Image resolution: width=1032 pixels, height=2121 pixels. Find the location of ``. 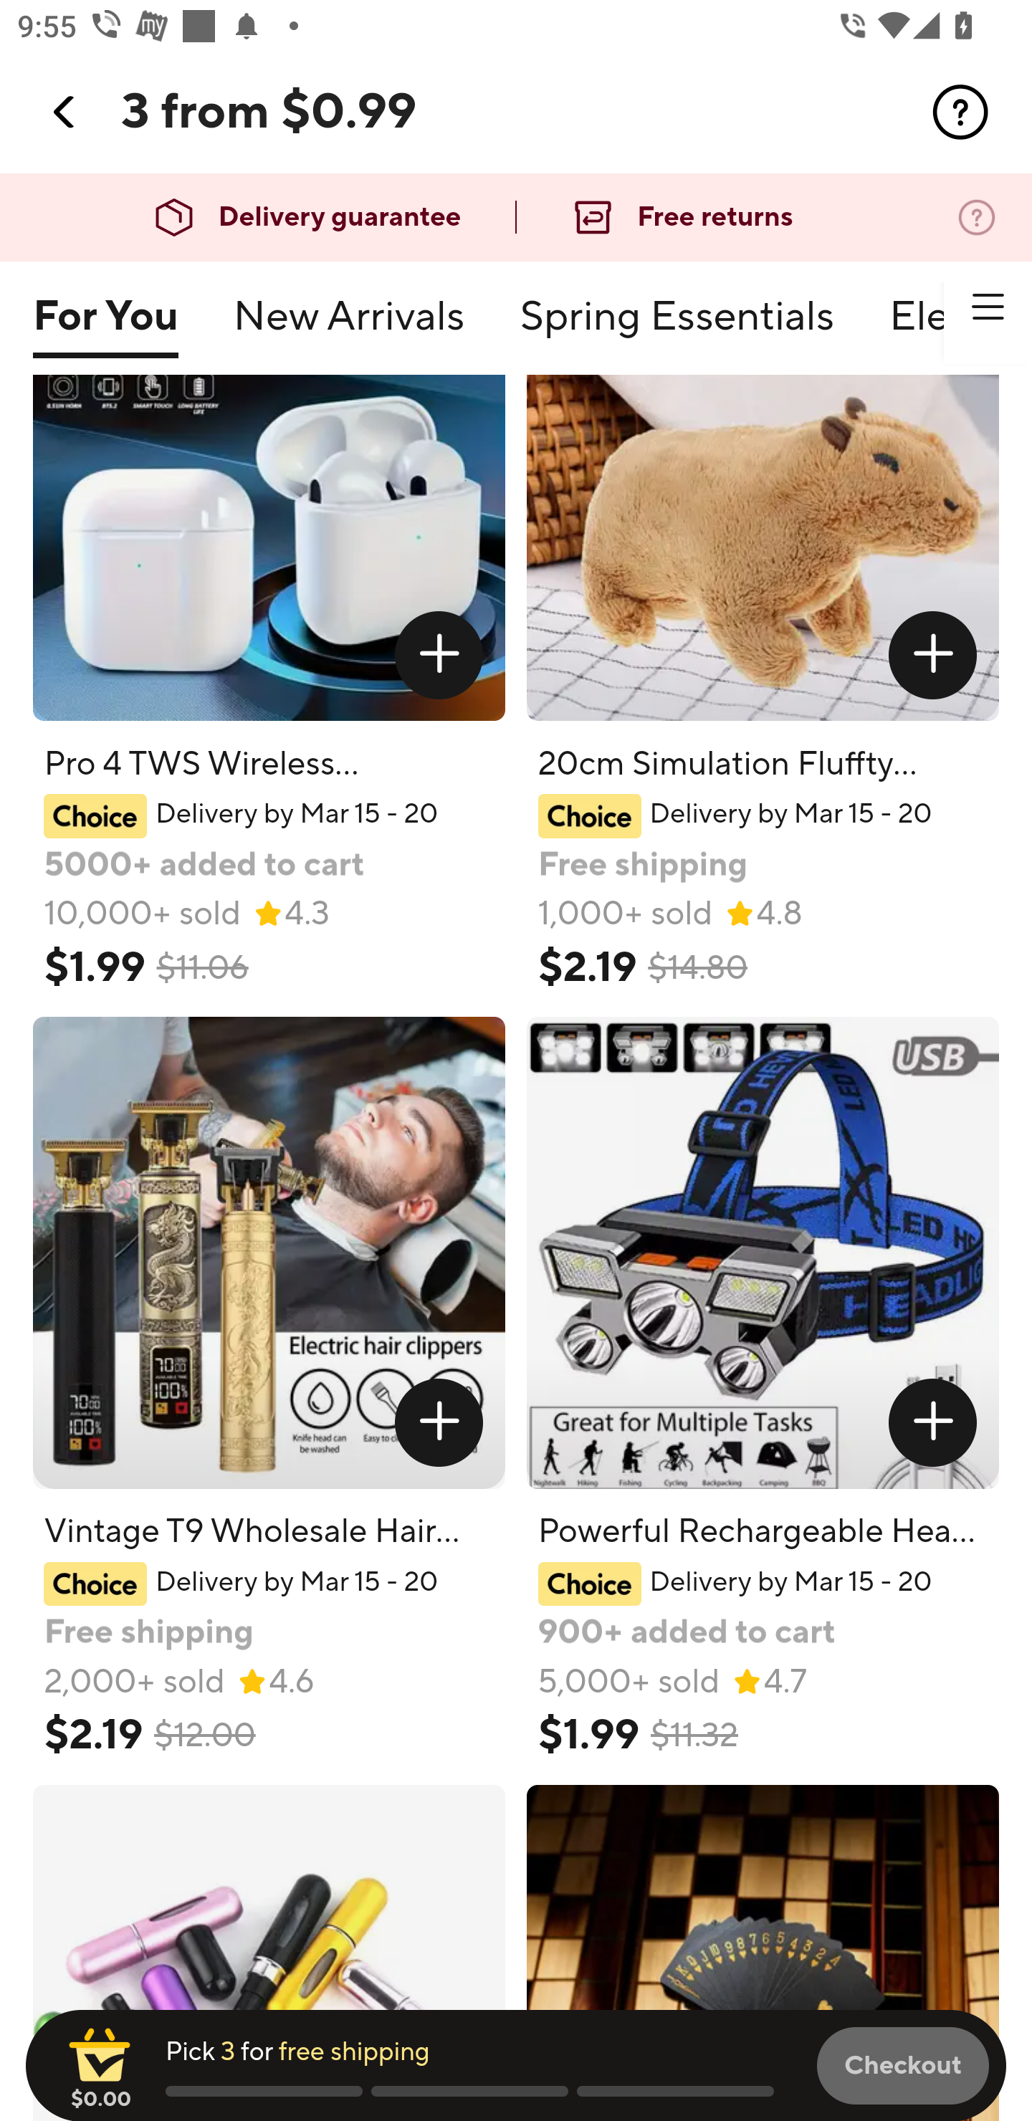

 is located at coordinates (65, 112).